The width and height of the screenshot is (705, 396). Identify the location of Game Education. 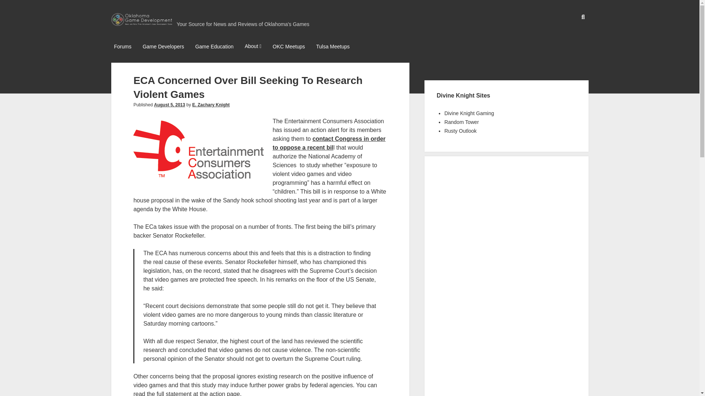
(214, 47).